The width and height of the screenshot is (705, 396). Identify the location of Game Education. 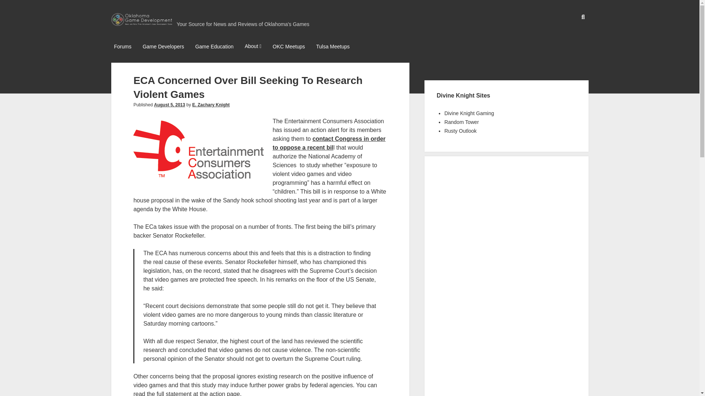
(214, 47).